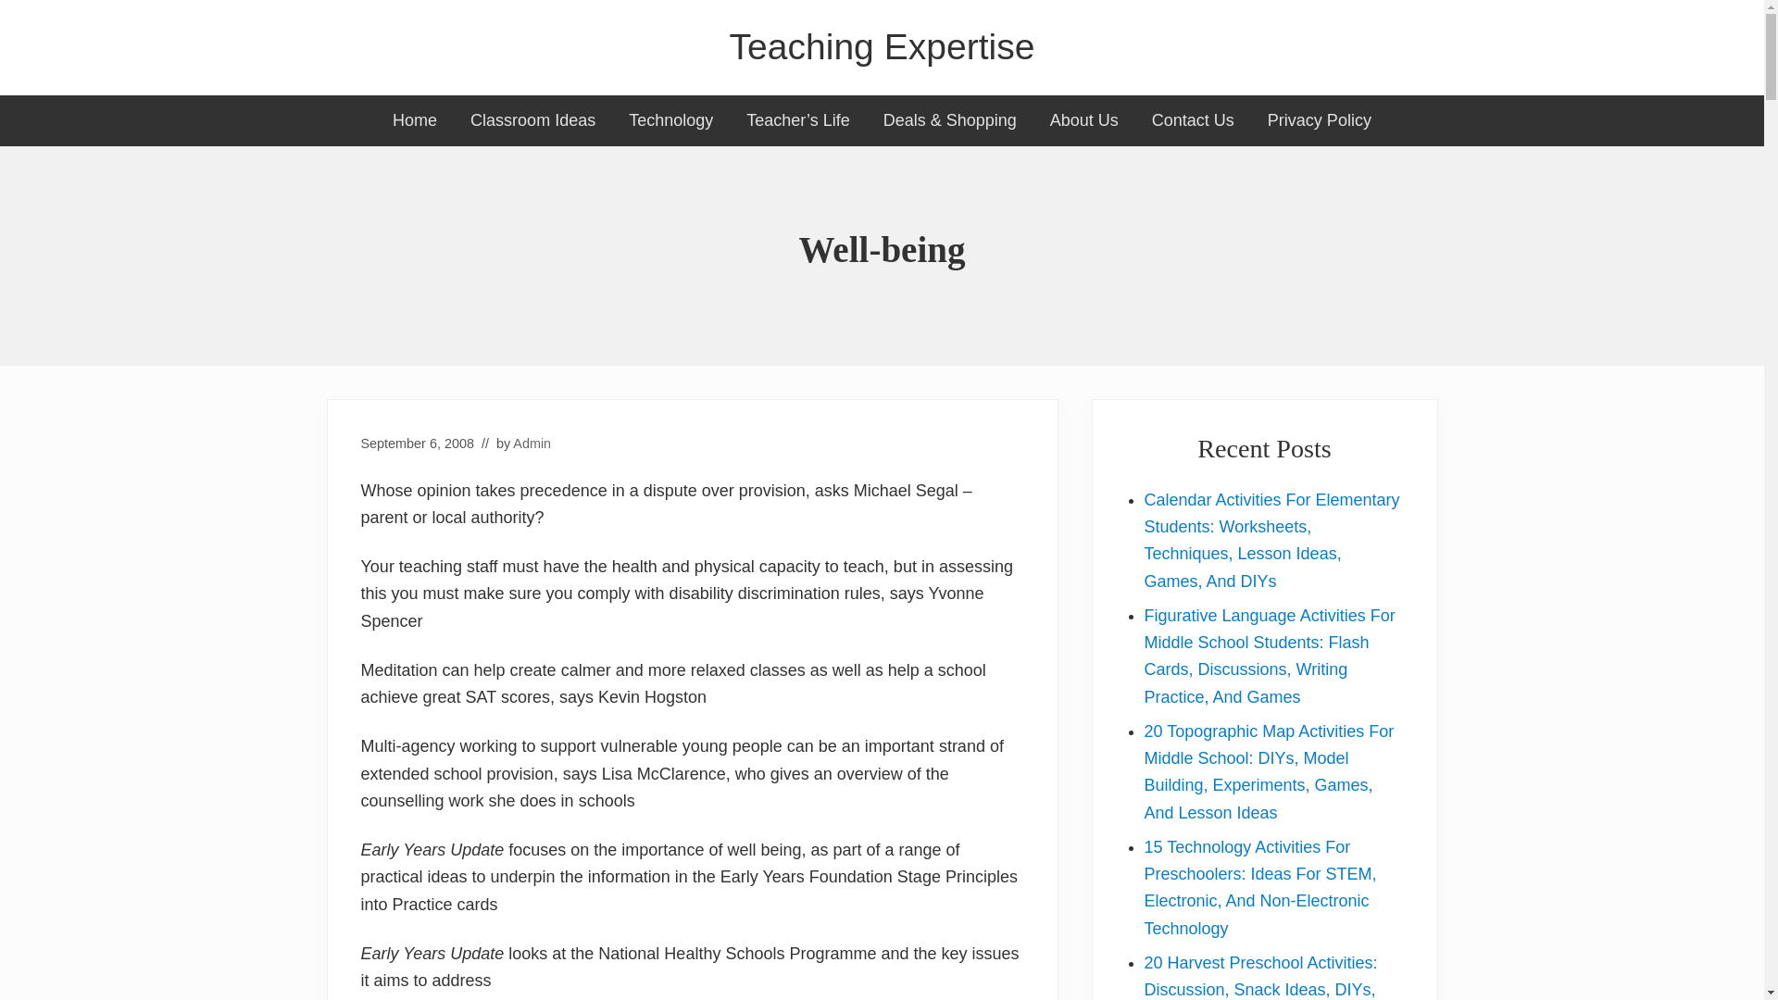 This screenshot has height=1000, width=1778. I want to click on Home, so click(414, 120).